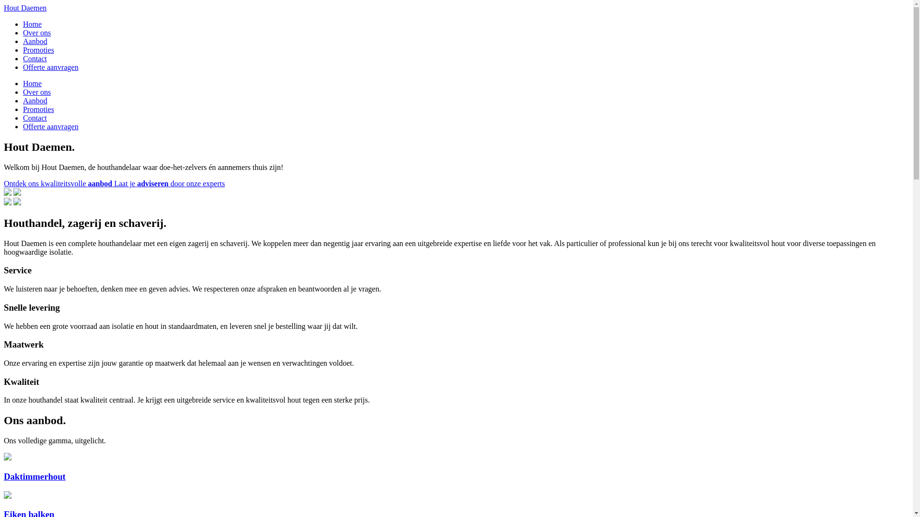 This screenshot has width=920, height=517. I want to click on Aanbod, so click(35, 101).